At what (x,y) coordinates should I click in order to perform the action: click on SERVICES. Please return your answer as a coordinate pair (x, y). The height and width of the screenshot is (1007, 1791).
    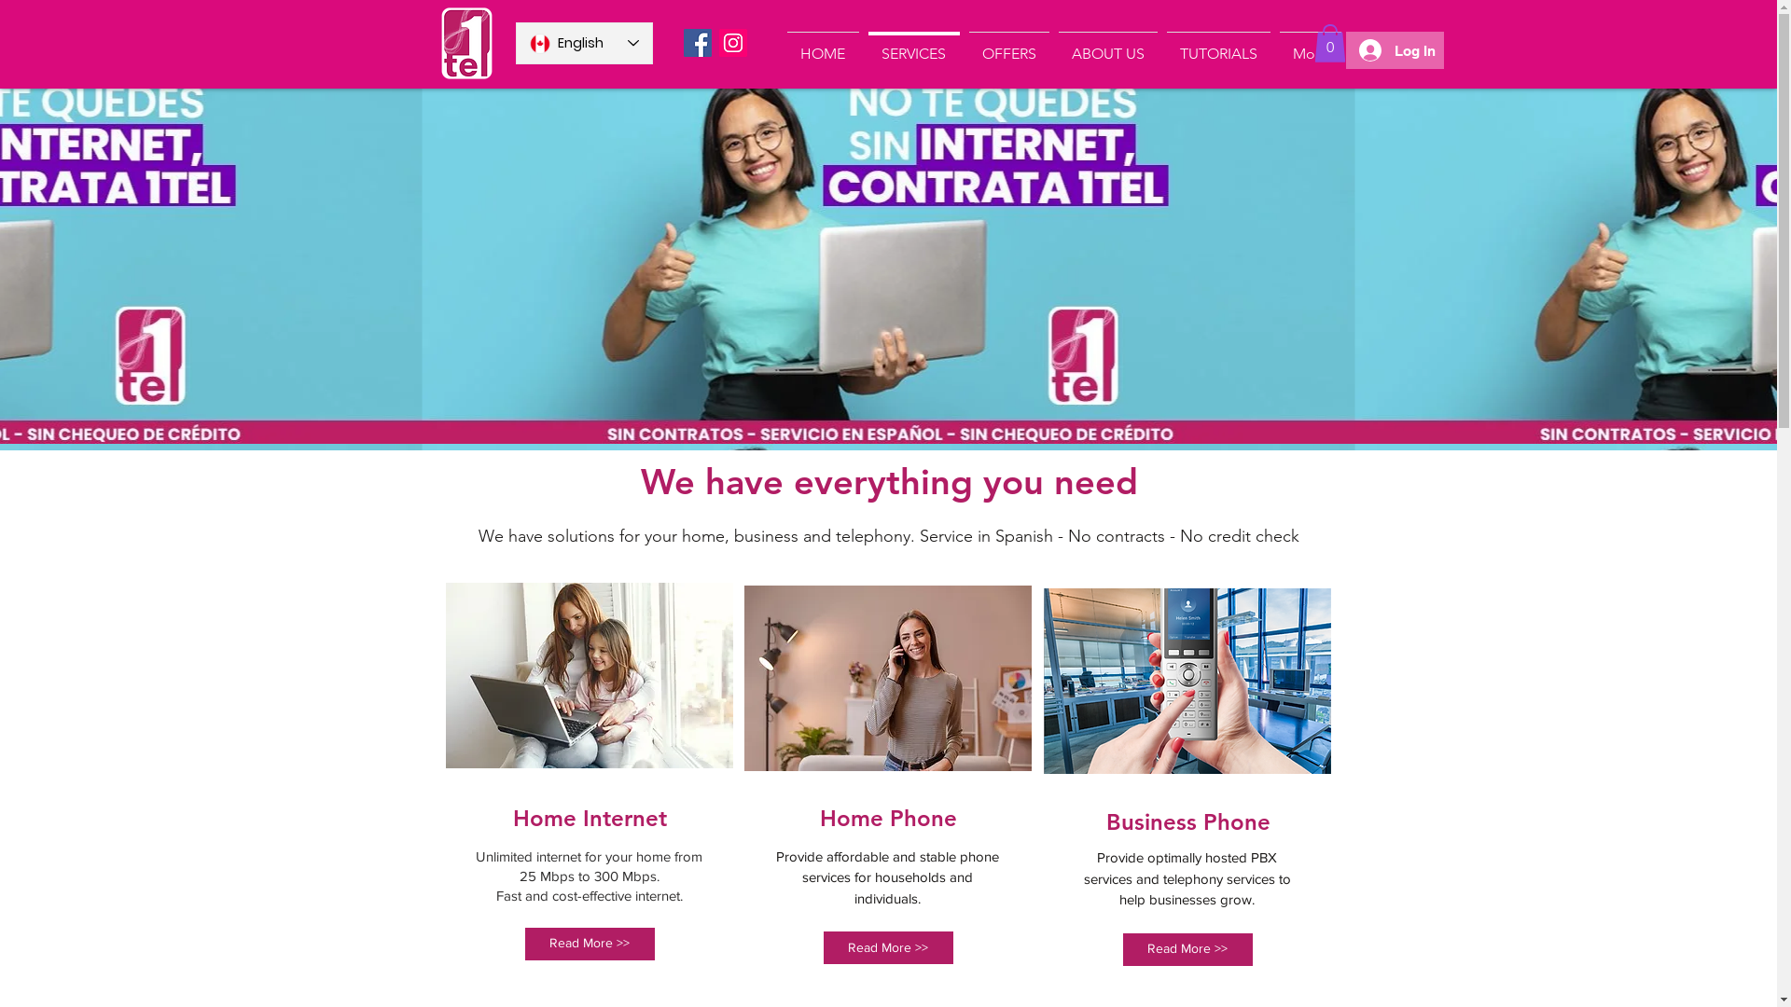
    Looking at the image, I should click on (914, 46).